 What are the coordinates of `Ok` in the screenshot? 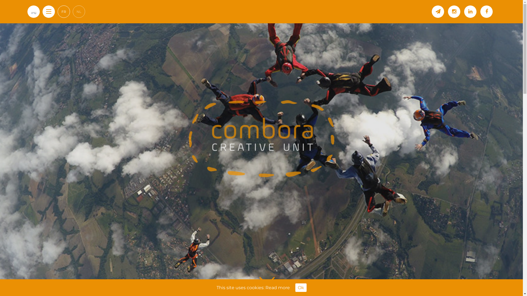 It's located at (301, 288).